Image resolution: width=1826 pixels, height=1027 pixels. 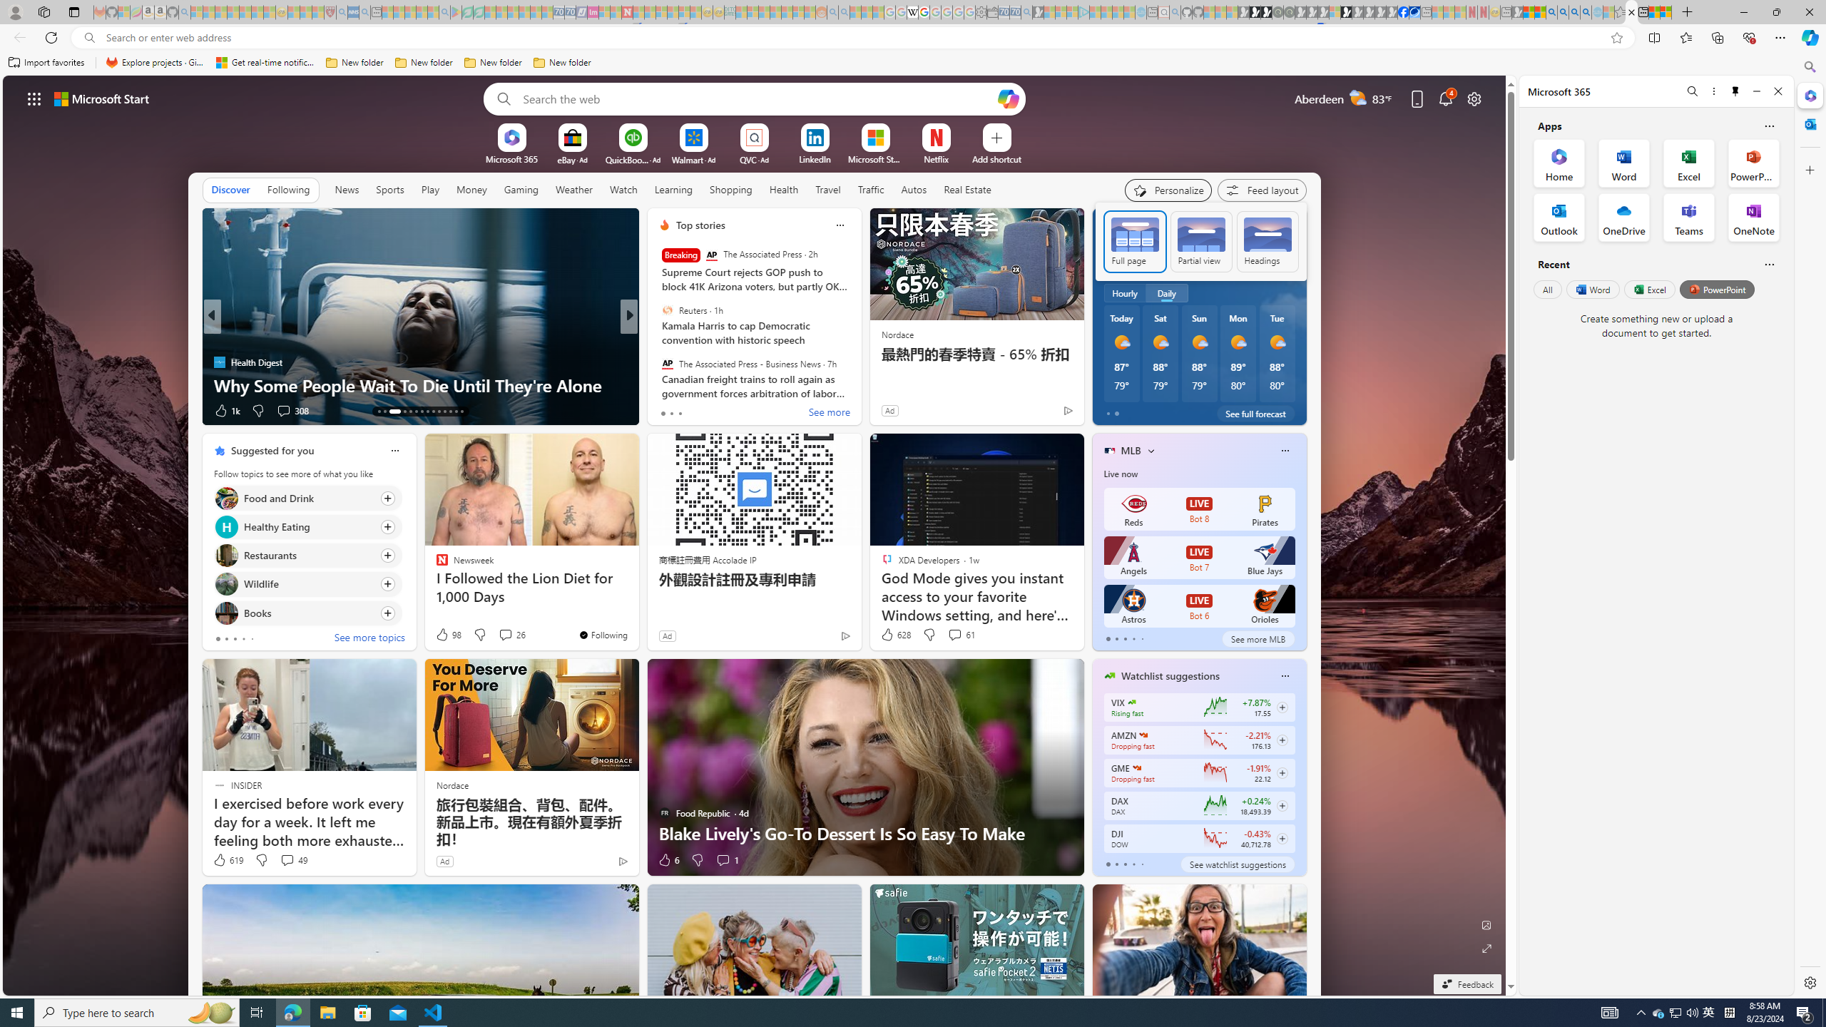 I want to click on 628 Like, so click(x=896, y=635).